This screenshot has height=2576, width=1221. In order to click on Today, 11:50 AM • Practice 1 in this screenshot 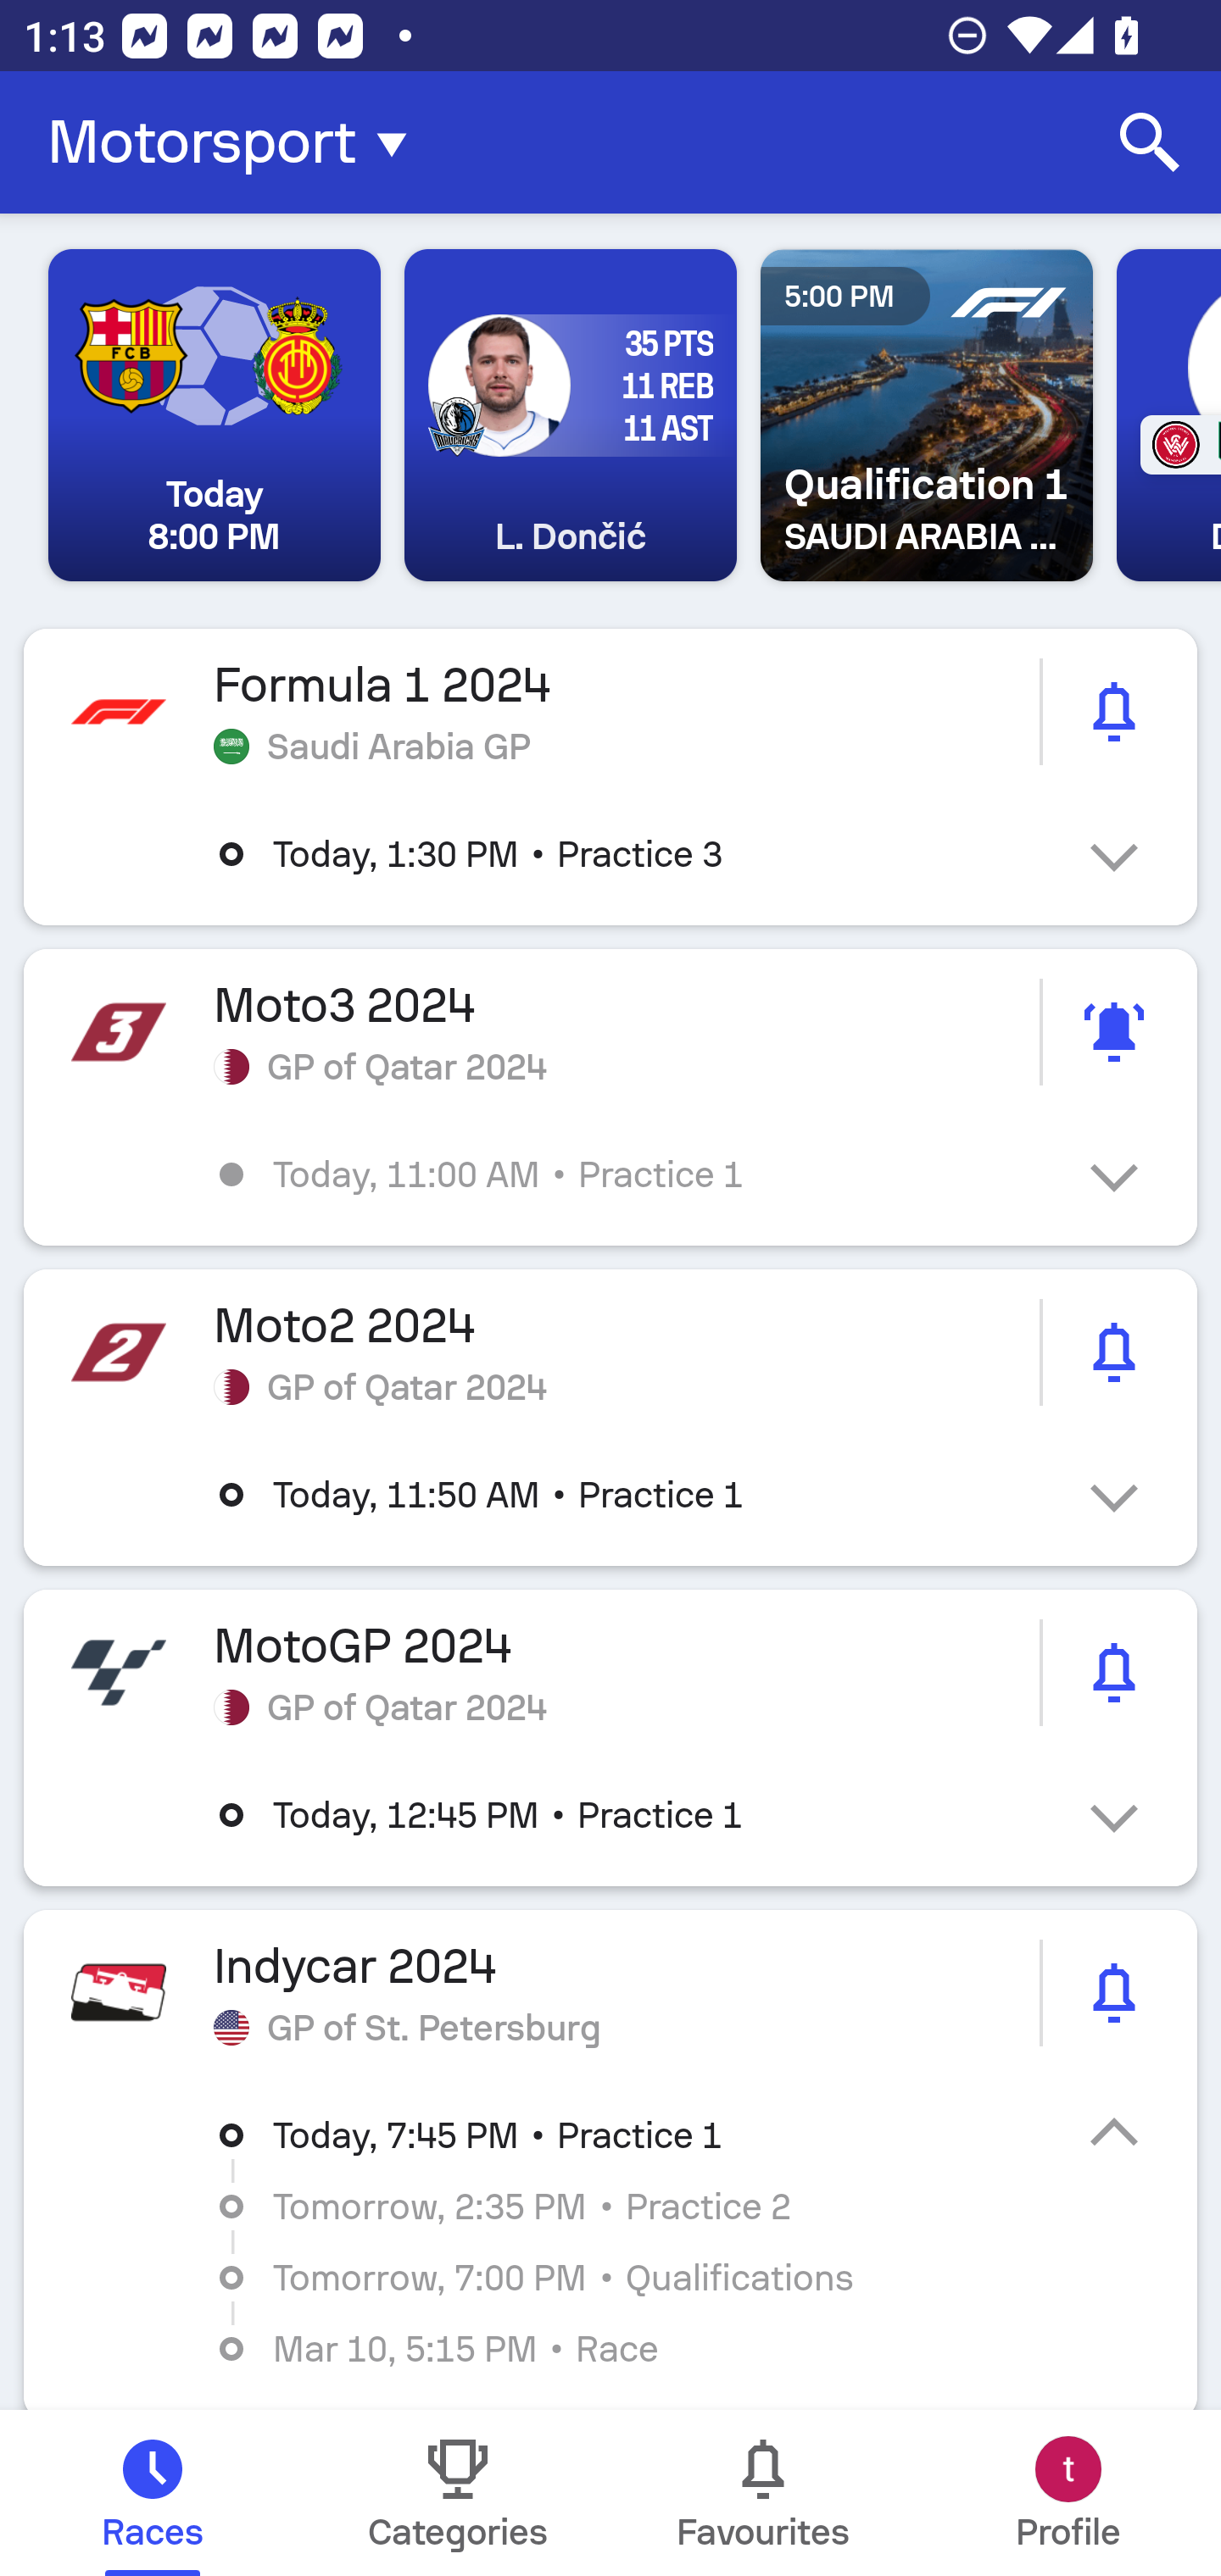, I will do `click(634, 1495)`.